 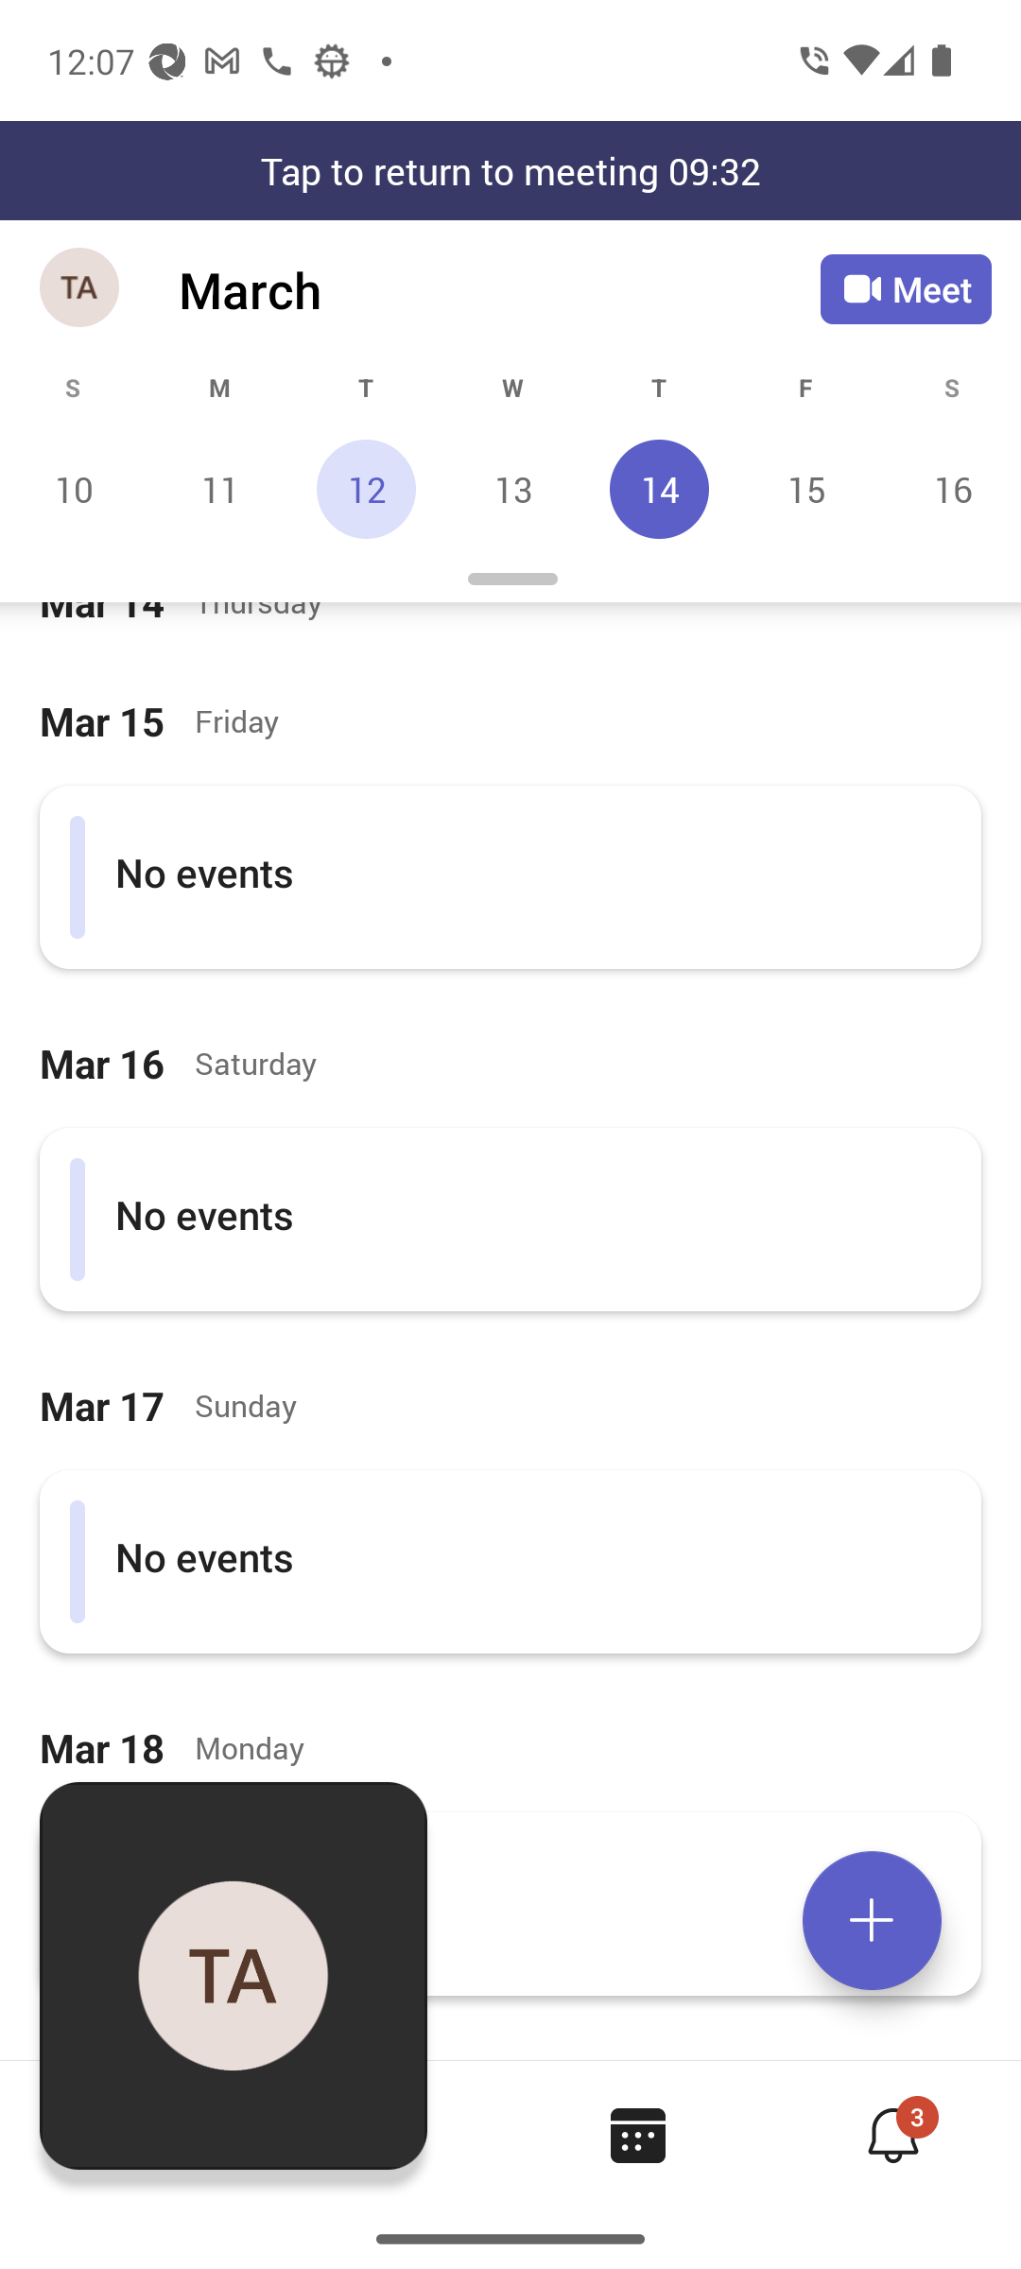 I want to click on Sunday, March 10 10, so click(x=74, y=489).